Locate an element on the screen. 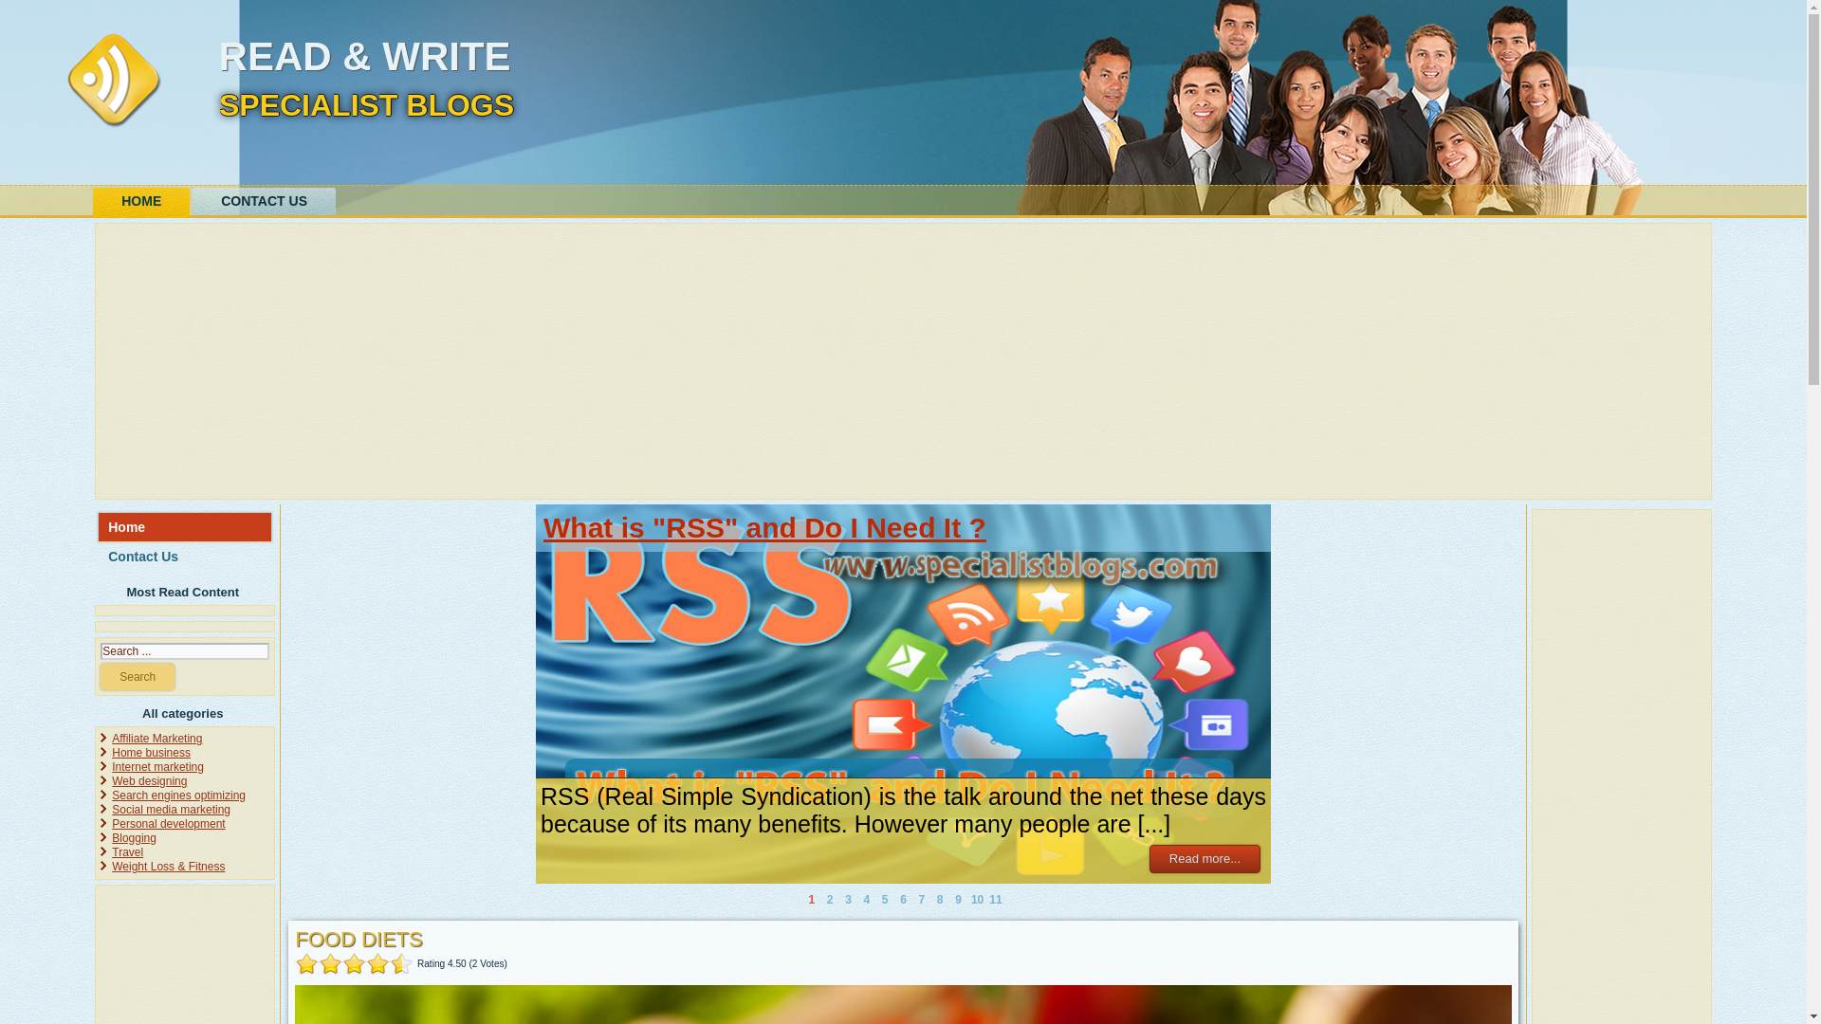 The height and width of the screenshot is (1024, 1821). 2 out of 5 is located at coordinates (319, 963).